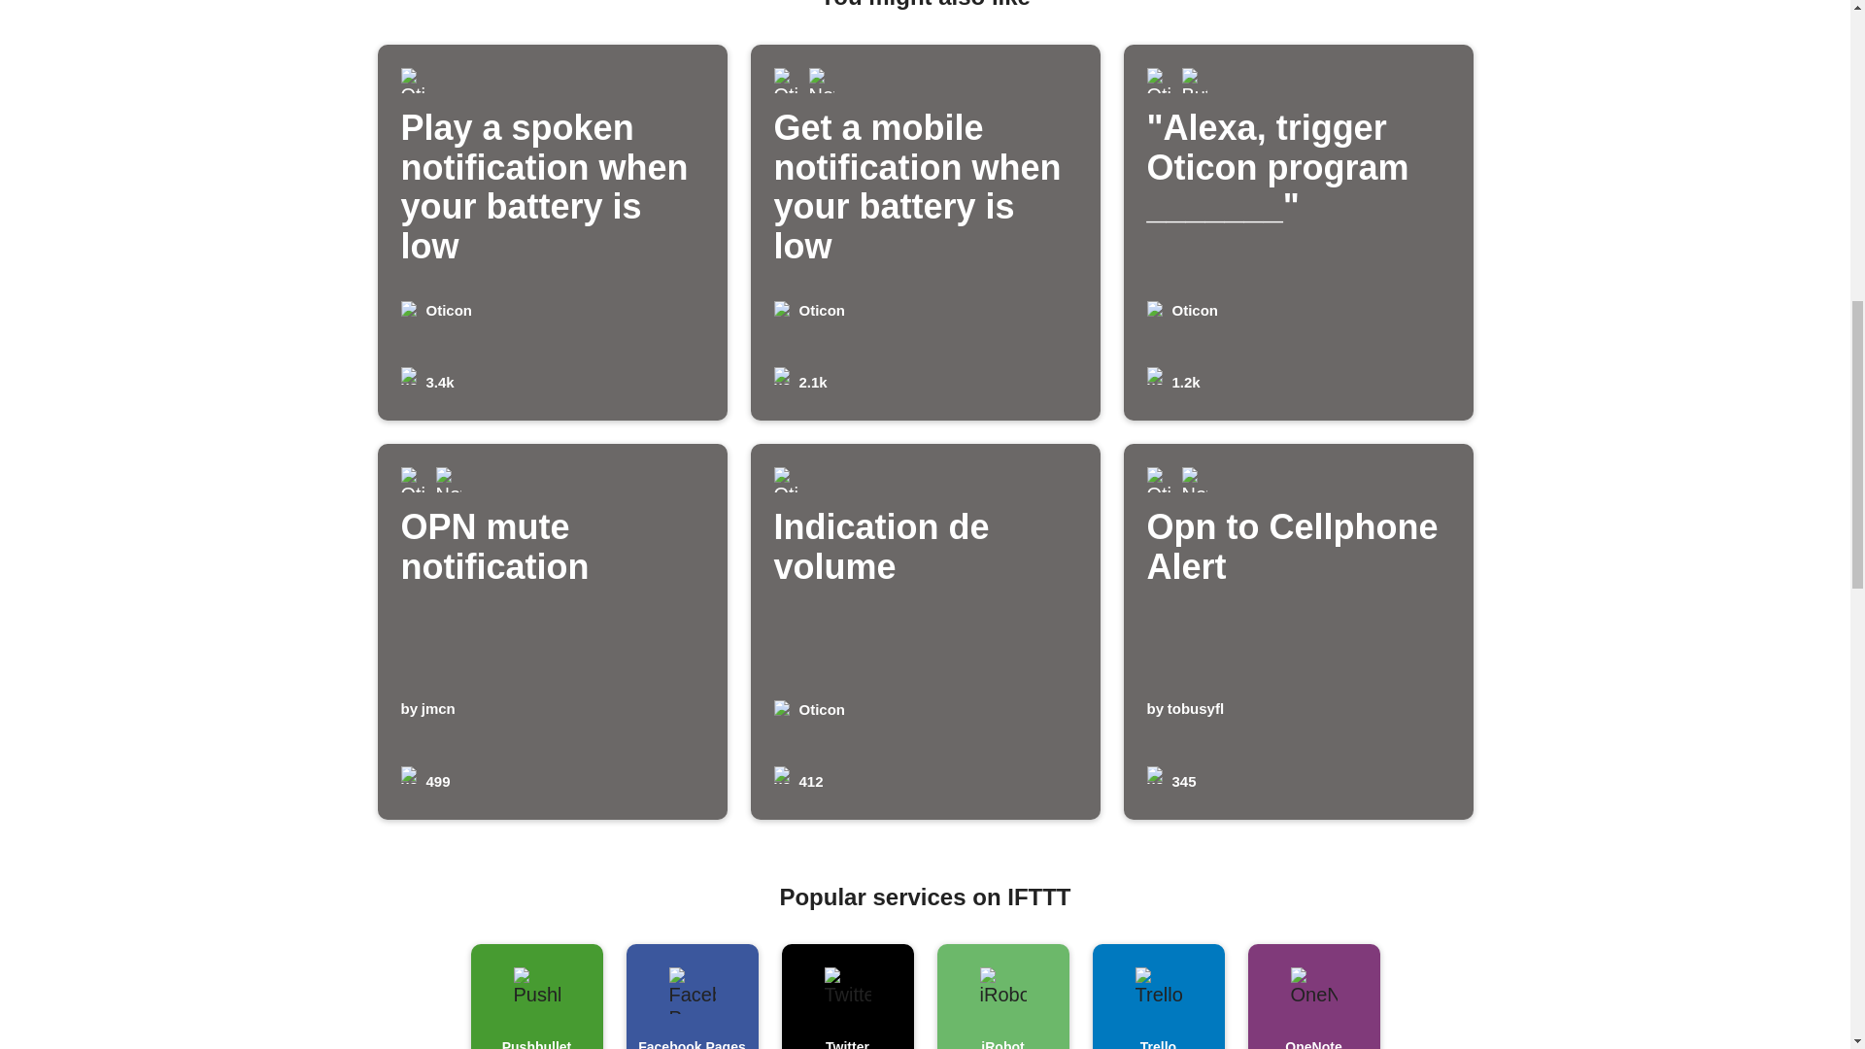  Describe the element at coordinates (552, 631) in the screenshot. I see `Facebook Pages` at that location.